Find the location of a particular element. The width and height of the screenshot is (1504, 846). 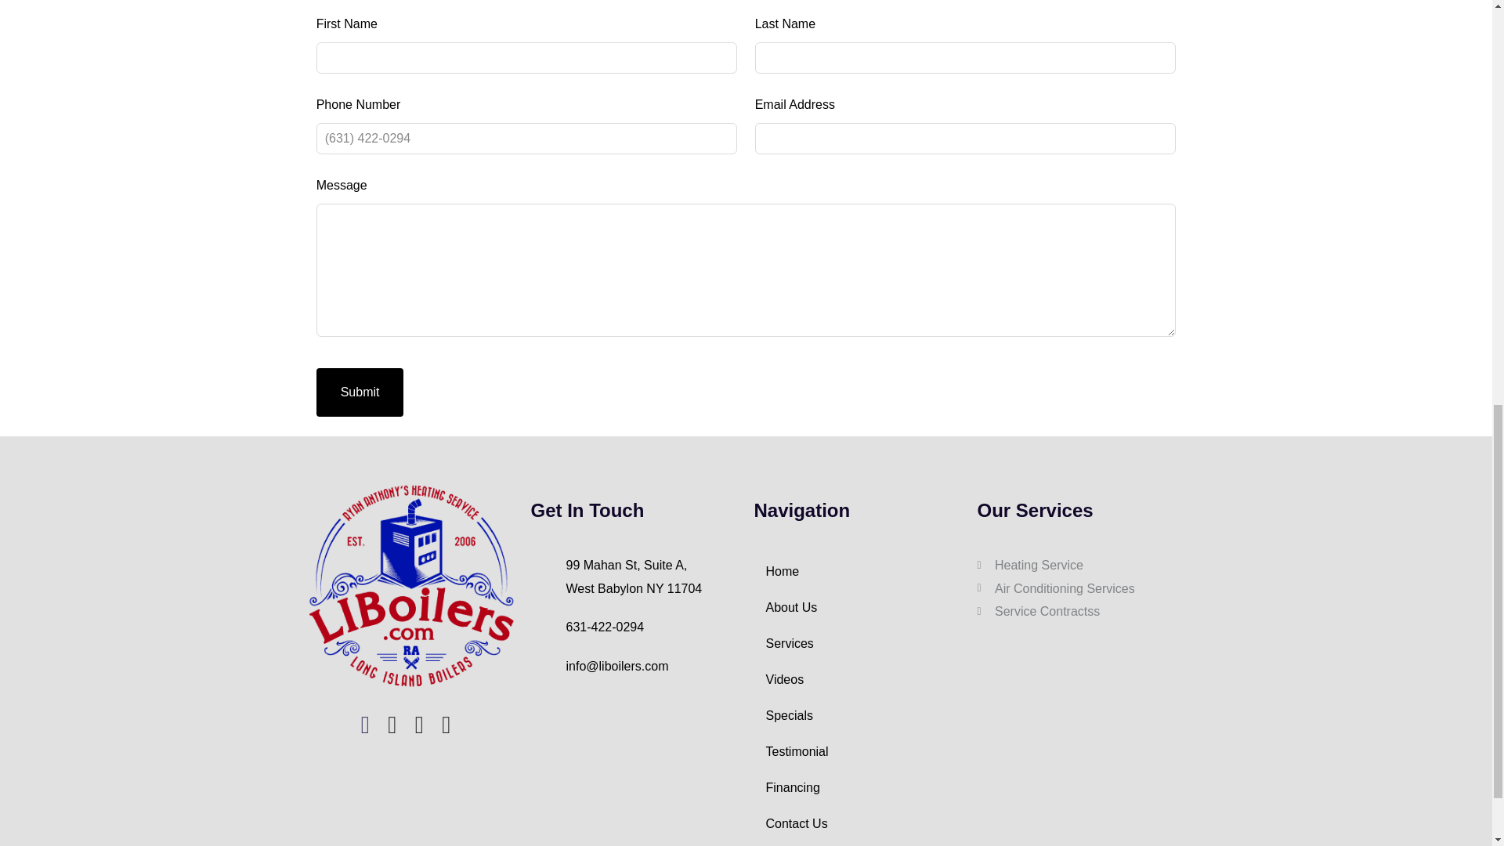

Home is located at coordinates (857, 644).